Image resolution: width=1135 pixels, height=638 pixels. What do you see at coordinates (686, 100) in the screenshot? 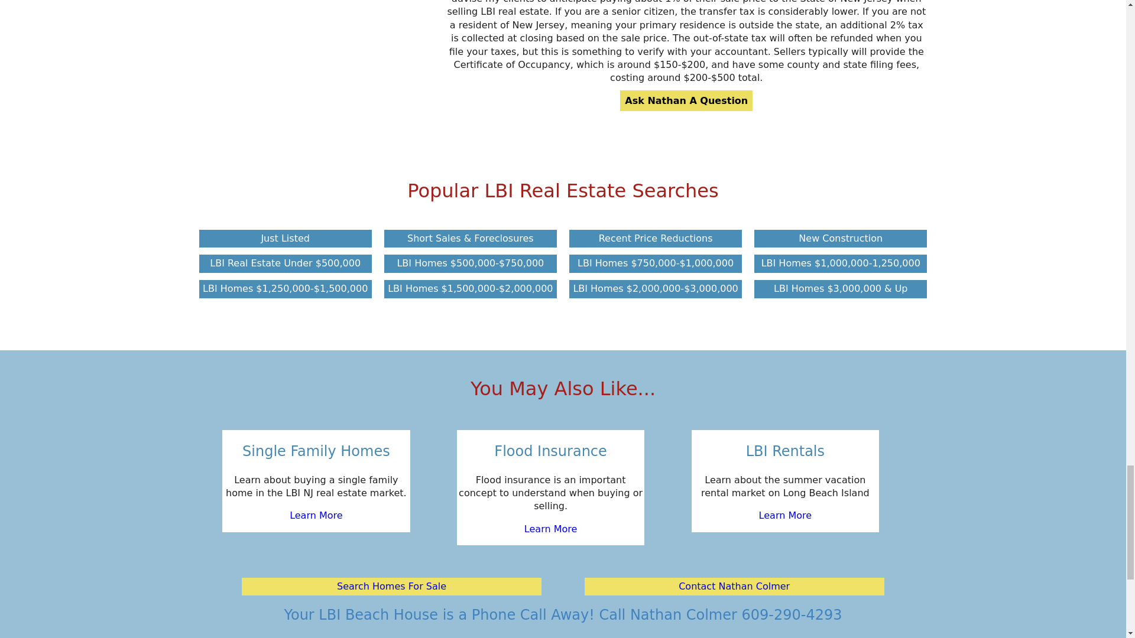
I see `Ask Nathan A Question` at bounding box center [686, 100].